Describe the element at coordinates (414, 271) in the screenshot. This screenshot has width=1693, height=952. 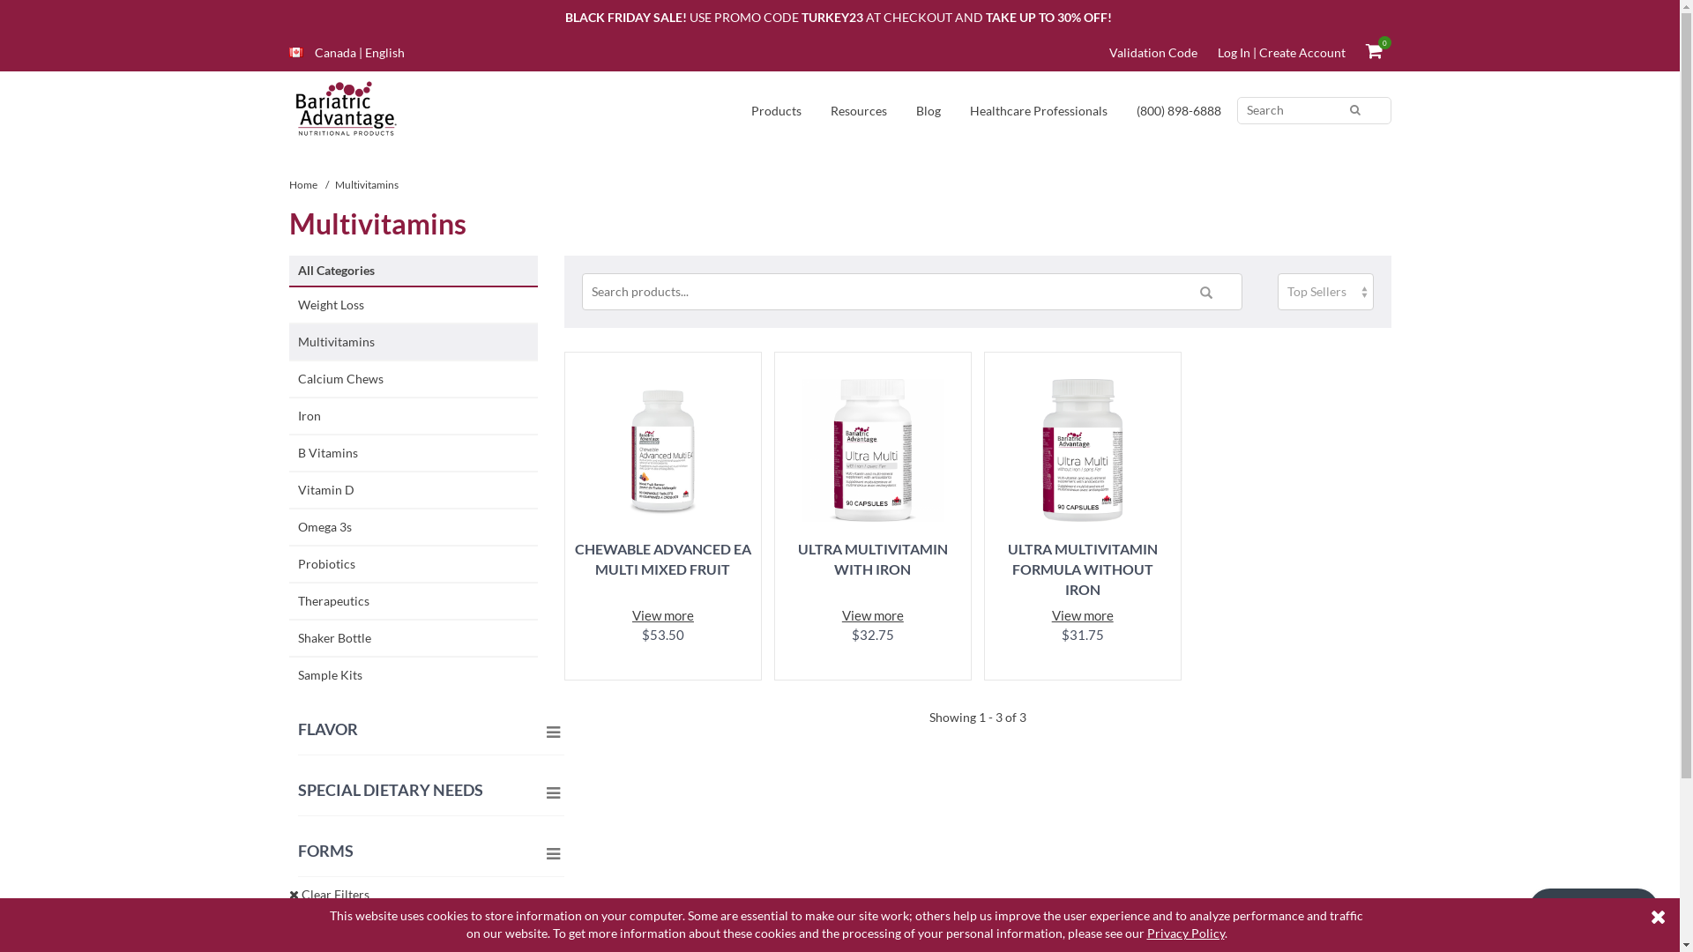
I see `All Categories` at that location.